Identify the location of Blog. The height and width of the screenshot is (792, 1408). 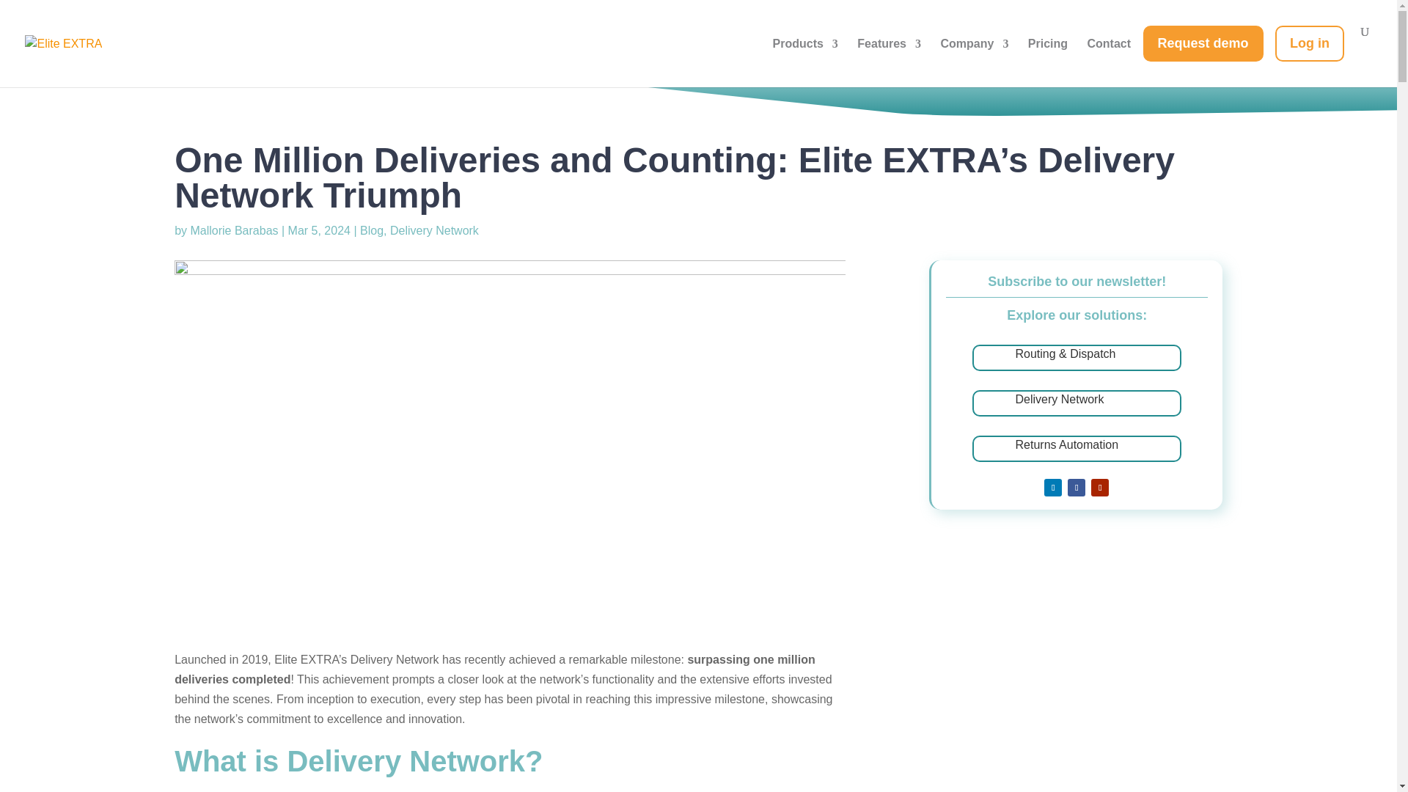
(371, 230).